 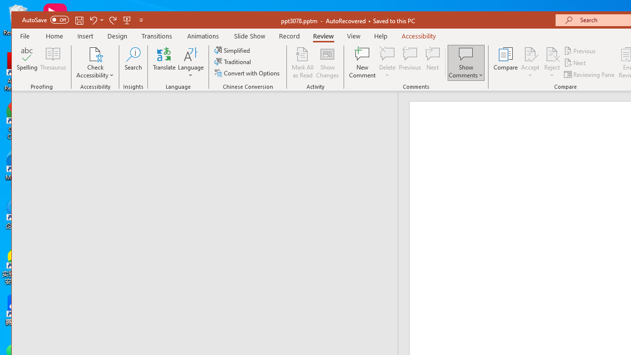 I want to click on Previous, so click(x=580, y=51).